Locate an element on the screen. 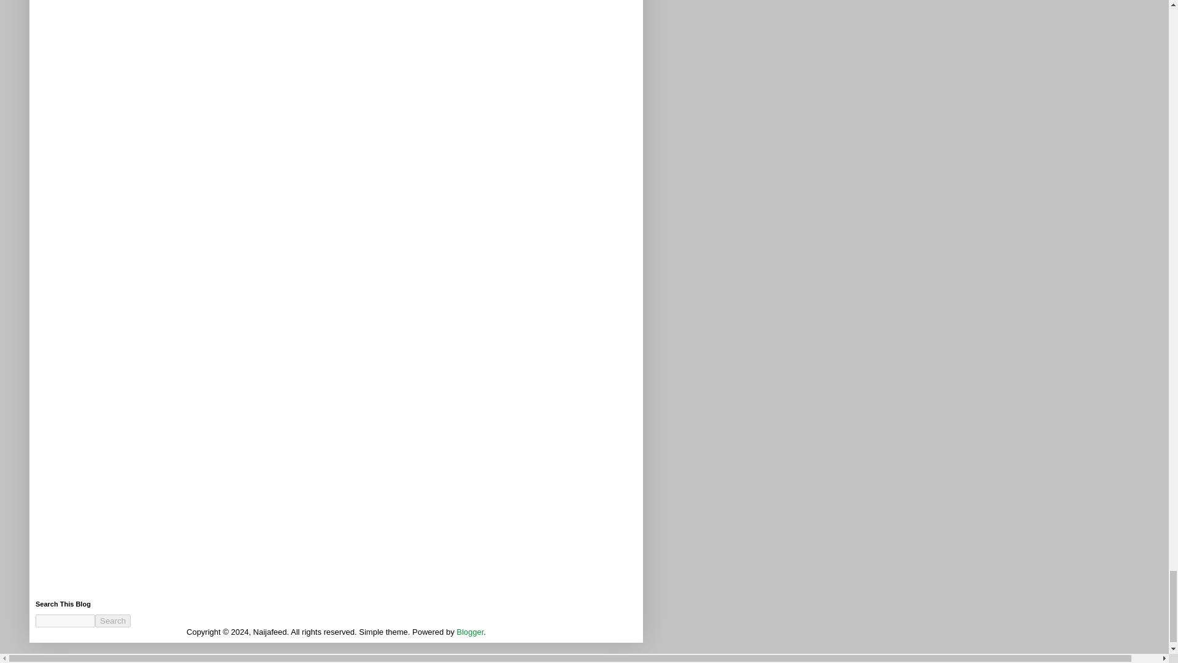 This screenshot has width=1178, height=663. Search is located at coordinates (113, 621).